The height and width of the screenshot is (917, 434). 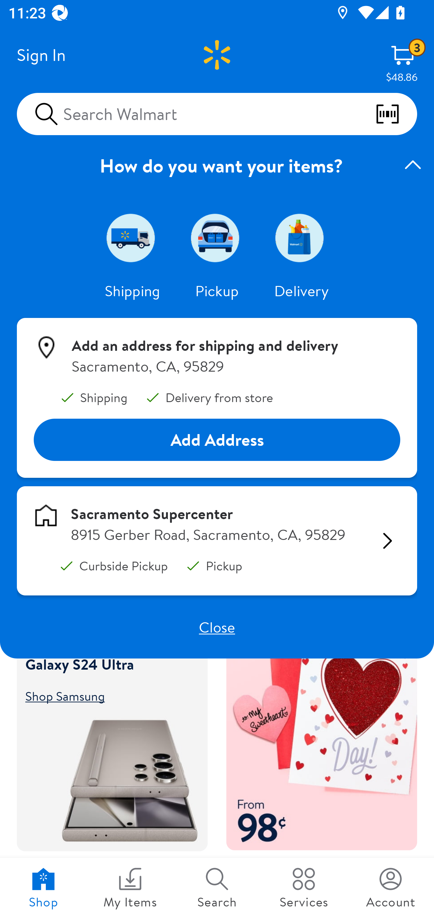 What do you see at coordinates (391, 887) in the screenshot?
I see `Account` at bounding box center [391, 887].